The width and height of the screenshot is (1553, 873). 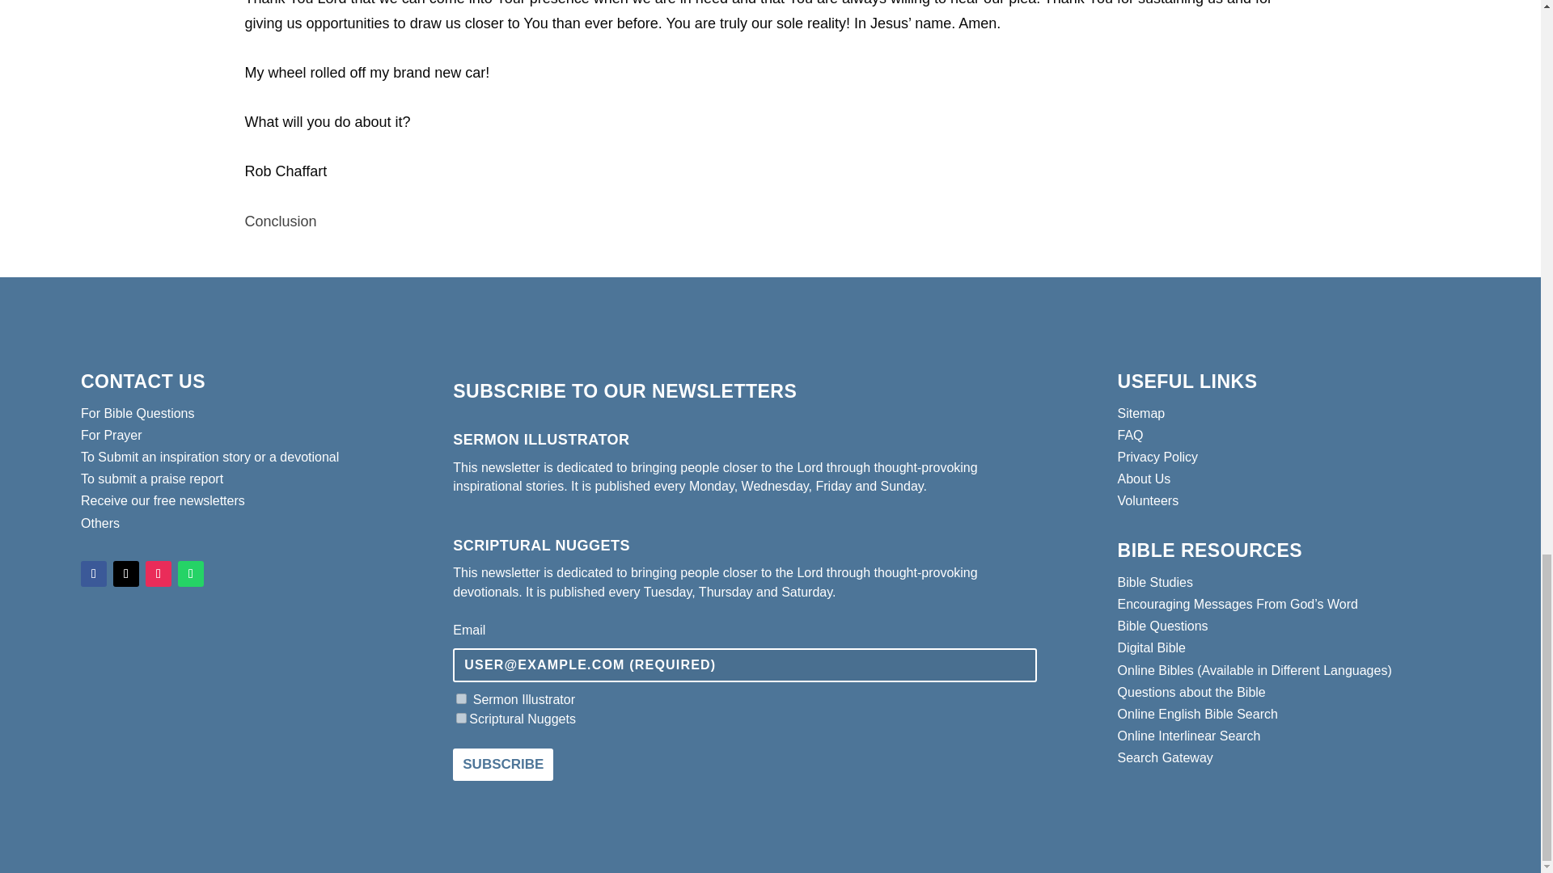 I want to click on Contact, so click(x=112, y=435).